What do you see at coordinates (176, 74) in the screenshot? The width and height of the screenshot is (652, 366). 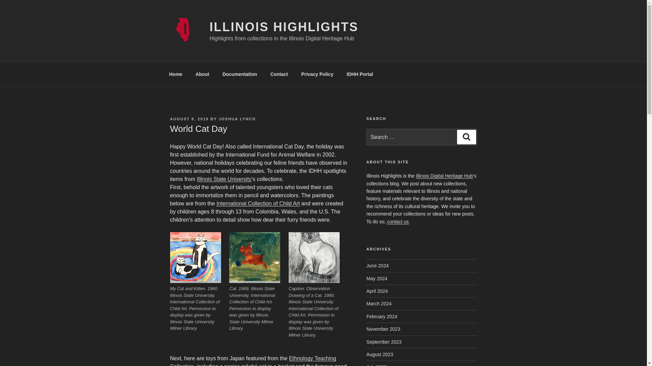 I see `Home` at bounding box center [176, 74].